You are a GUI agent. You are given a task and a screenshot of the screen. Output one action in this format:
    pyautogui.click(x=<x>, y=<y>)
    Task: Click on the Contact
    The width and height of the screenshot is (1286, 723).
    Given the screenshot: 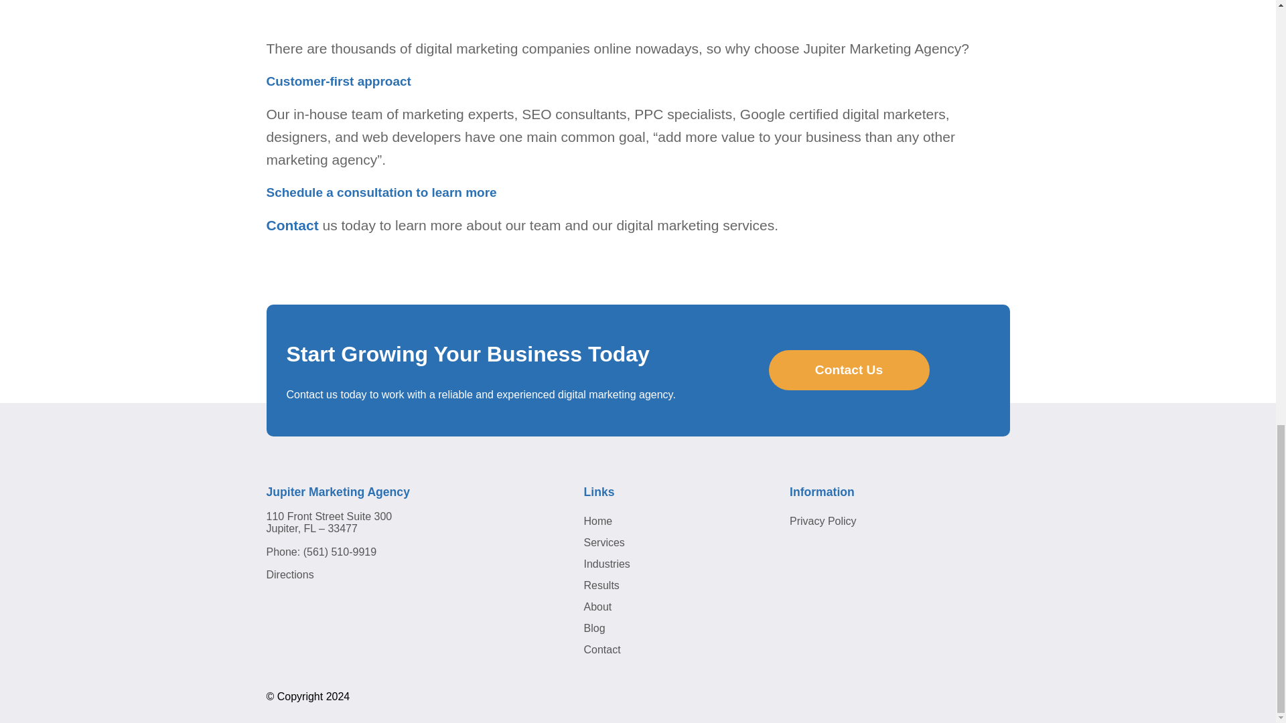 What is the action you would take?
    pyautogui.click(x=602, y=649)
    